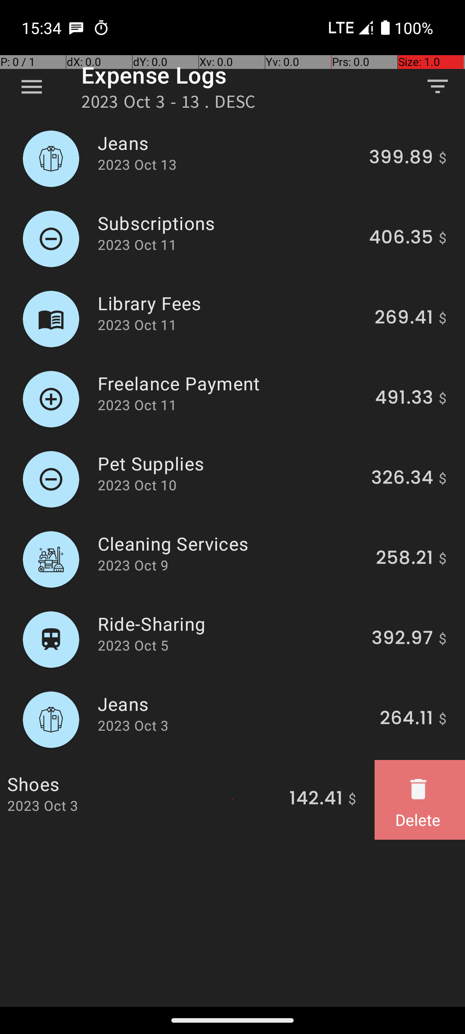 This screenshot has width=465, height=1034. Describe the element at coordinates (437, 87) in the screenshot. I see `Filter` at that location.